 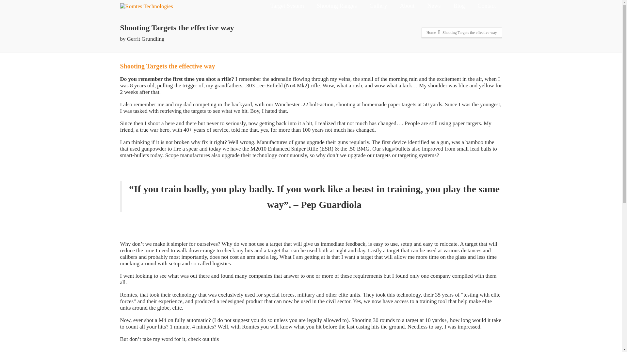 I want to click on using full auto on Romtes electronic targets, so click(x=290, y=350).